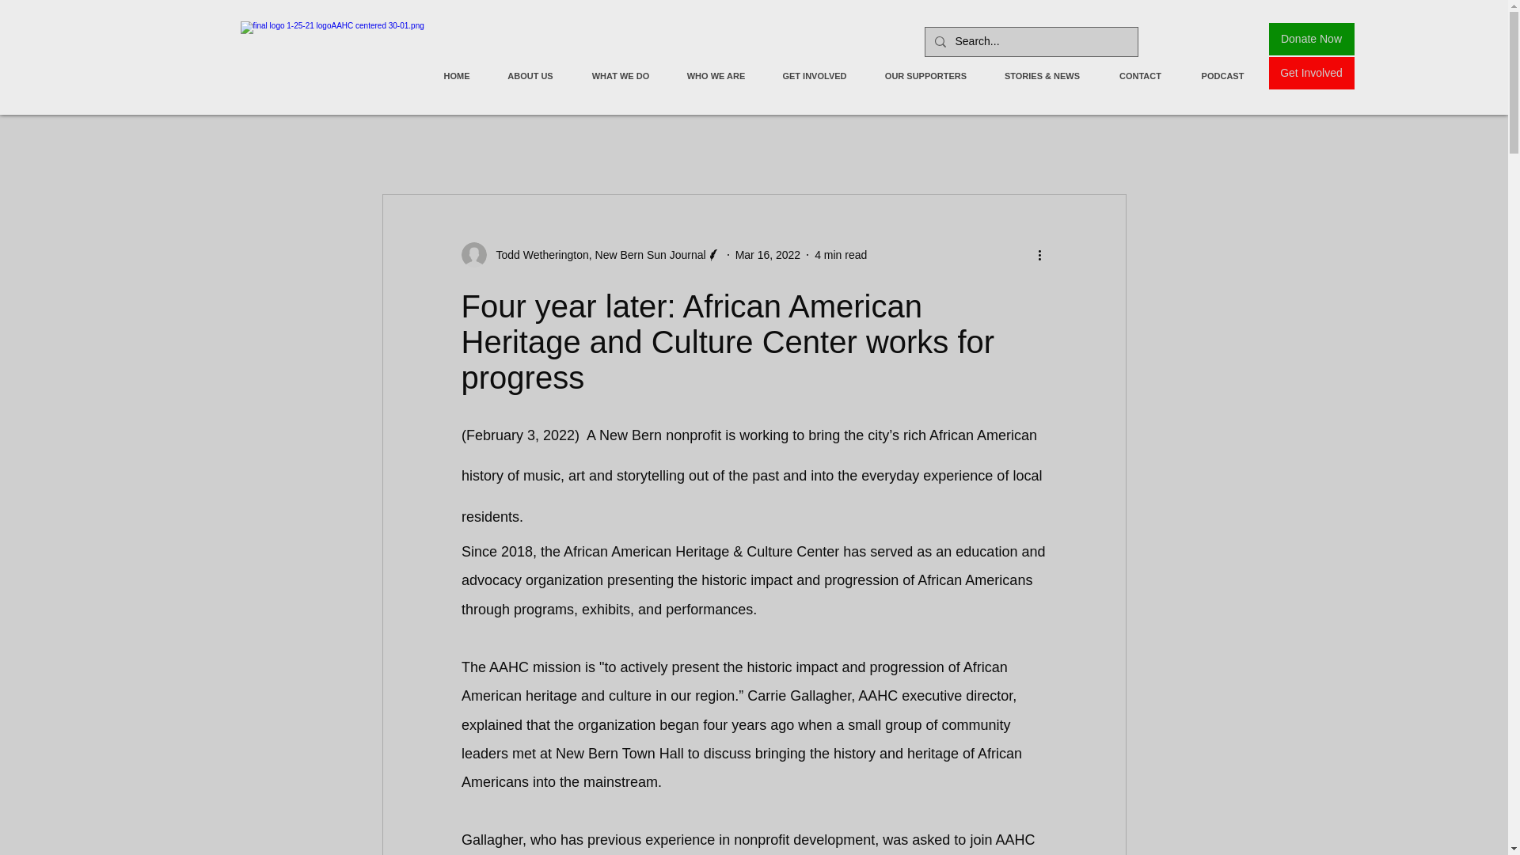  Describe the element at coordinates (1311, 73) in the screenshot. I see `Get Involved` at that location.